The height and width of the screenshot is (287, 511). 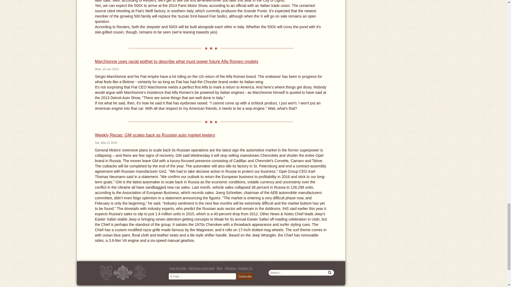 I want to click on Cars for Sale, so click(x=178, y=268).